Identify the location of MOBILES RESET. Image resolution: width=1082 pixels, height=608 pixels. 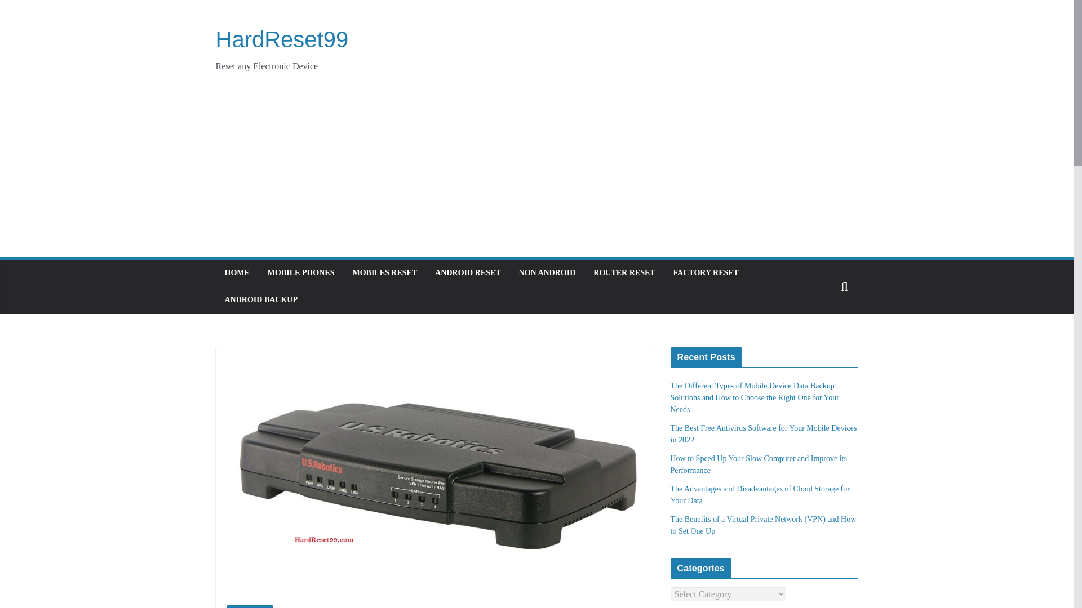
(384, 272).